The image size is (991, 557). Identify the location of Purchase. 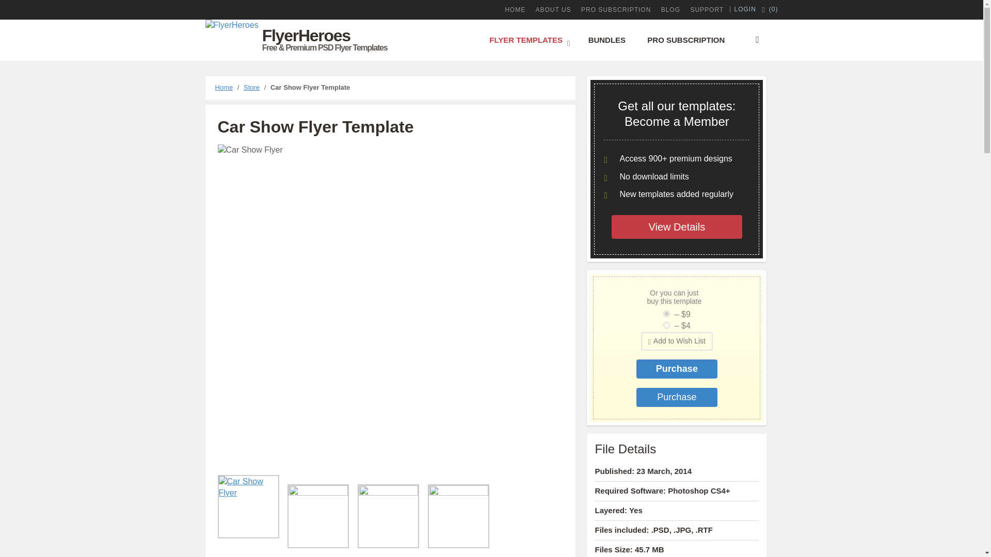
(677, 397).